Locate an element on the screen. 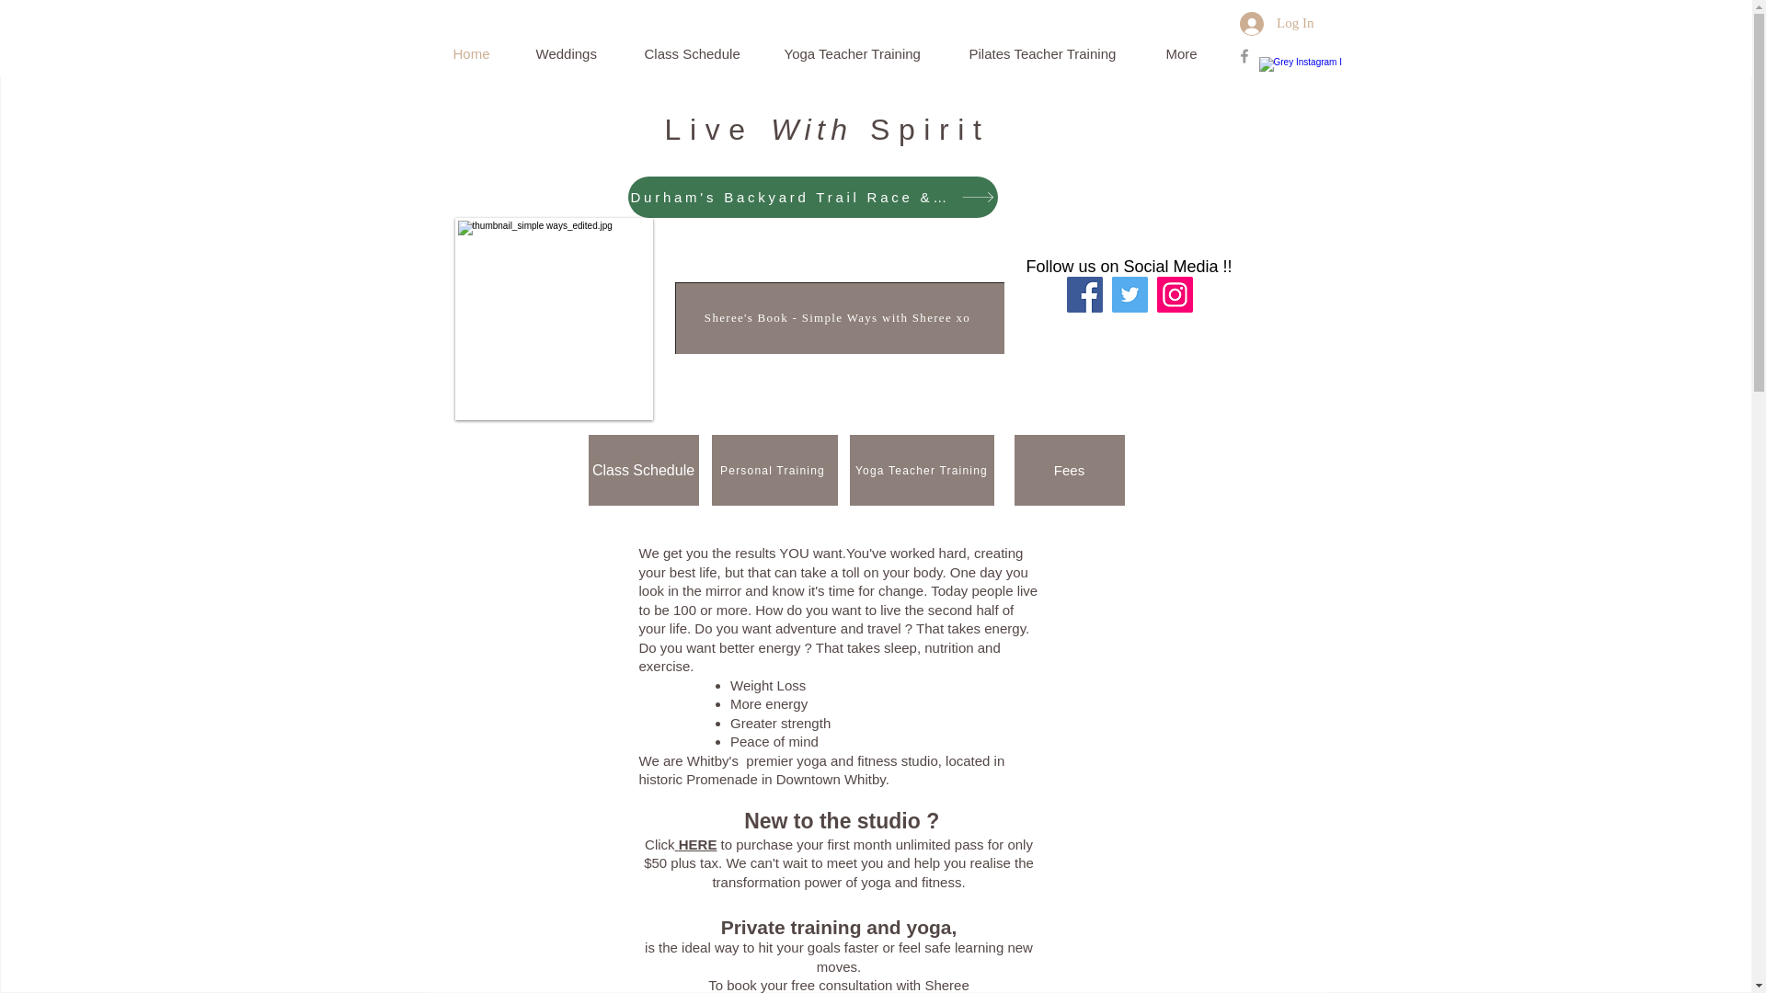 The width and height of the screenshot is (1766, 993). Log In is located at coordinates (1277, 23).